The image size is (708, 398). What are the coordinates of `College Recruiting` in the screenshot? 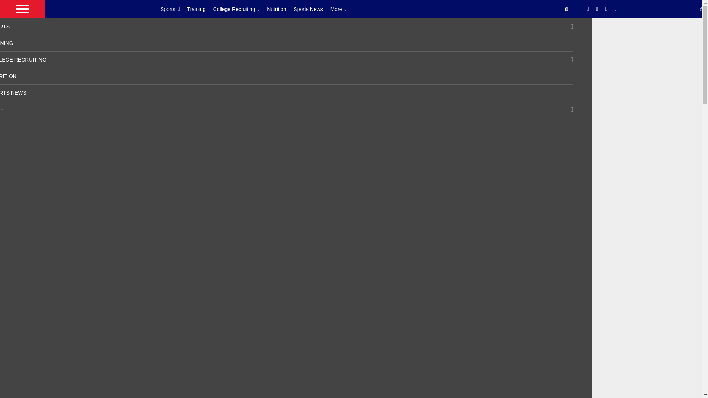 It's located at (240, 9).